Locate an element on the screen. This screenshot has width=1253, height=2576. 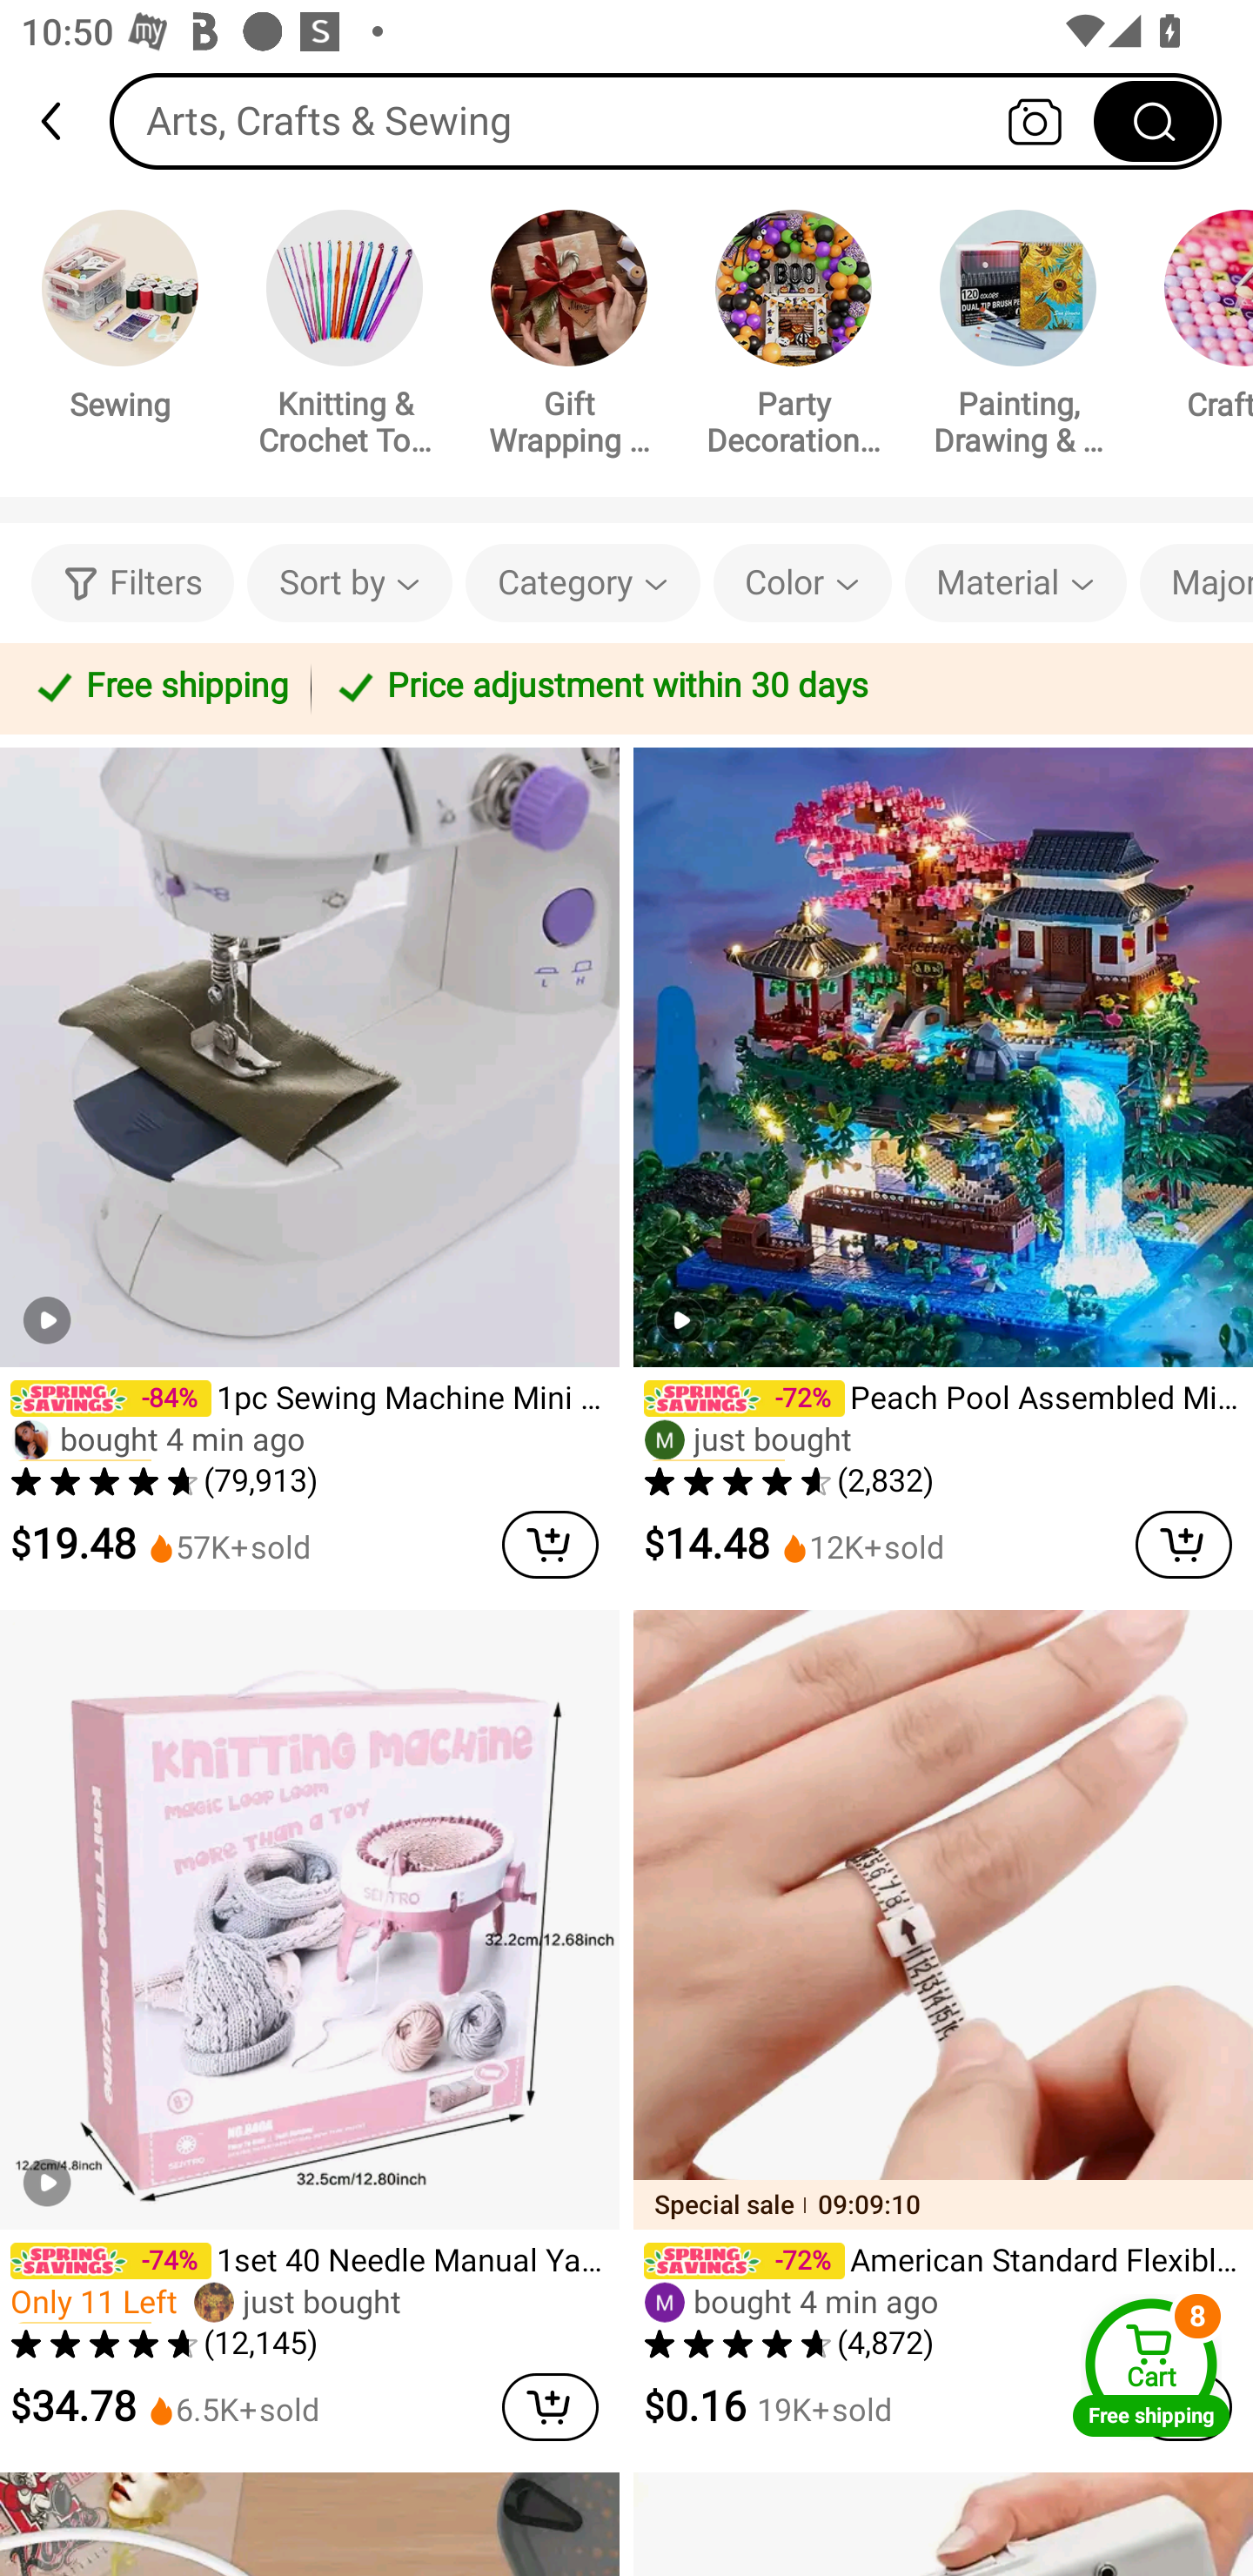
Gift Wrapping Supplies is located at coordinates (569, 338).